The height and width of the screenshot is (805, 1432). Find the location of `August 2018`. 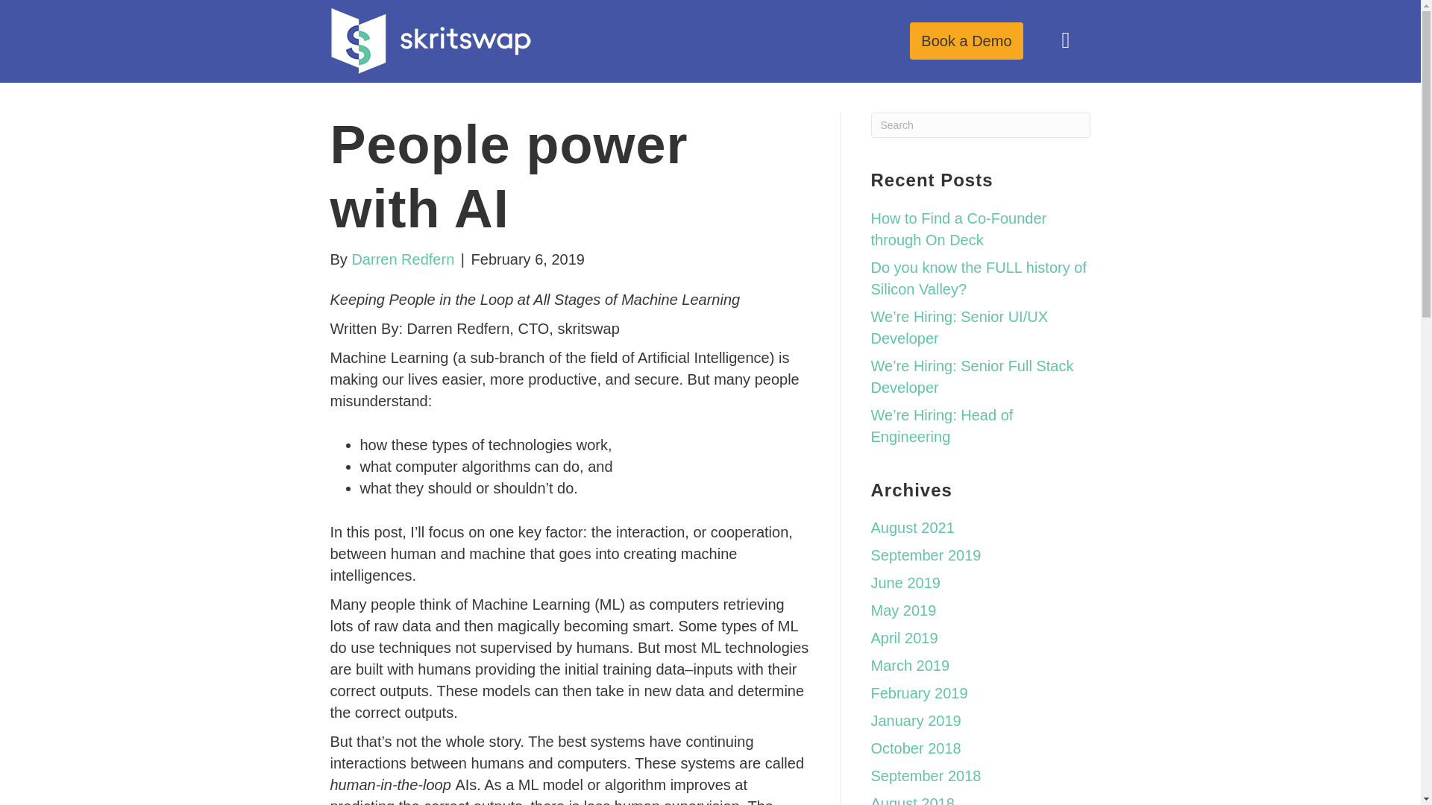

August 2018 is located at coordinates (913, 801).